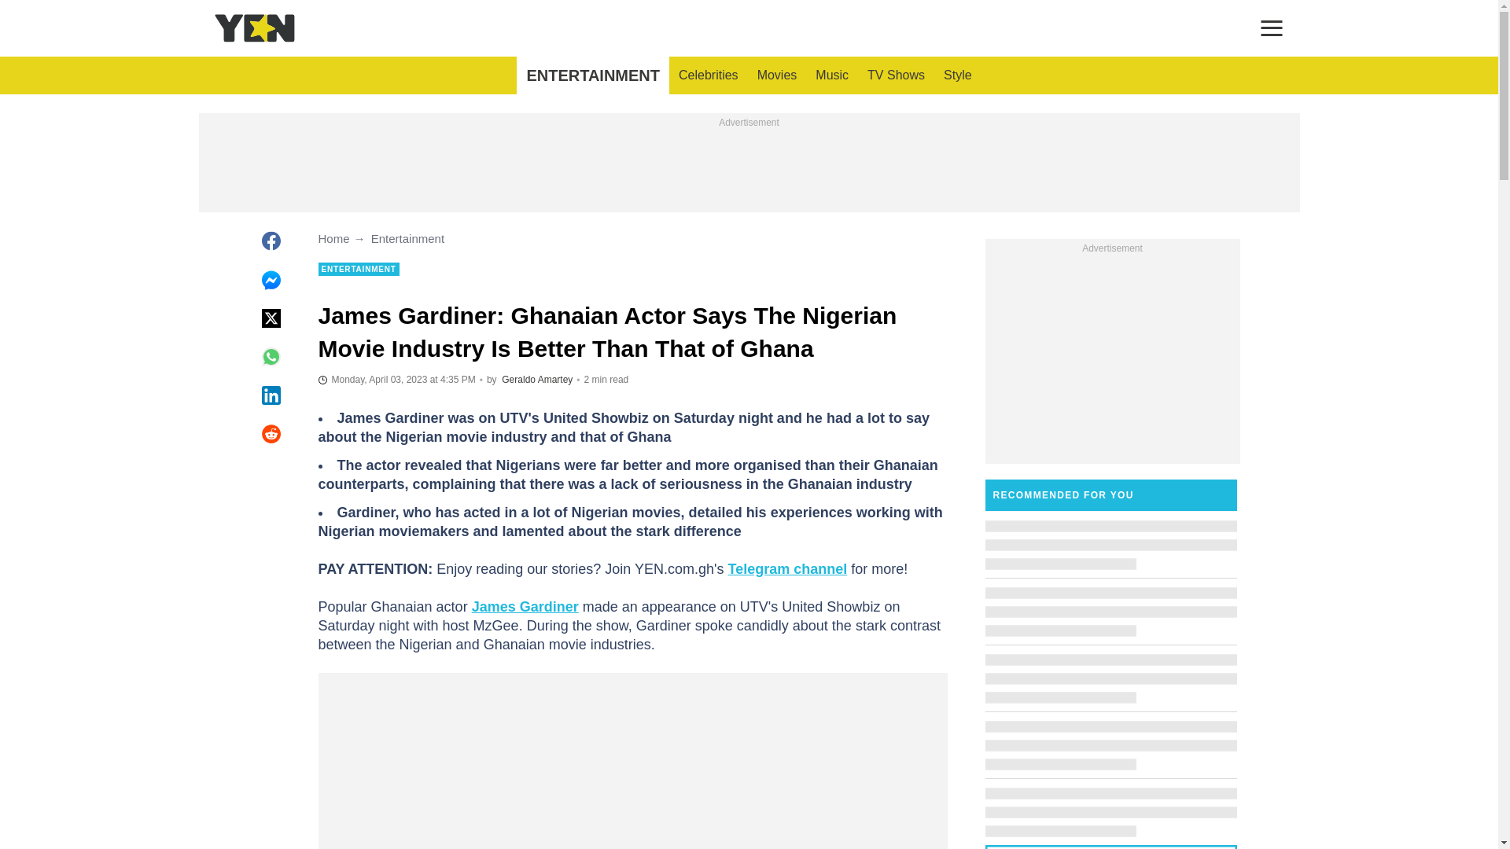 The image size is (1510, 849). Describe the element at coordinates (708, 75) in the screenshot. I see `Celebrities` at that location.